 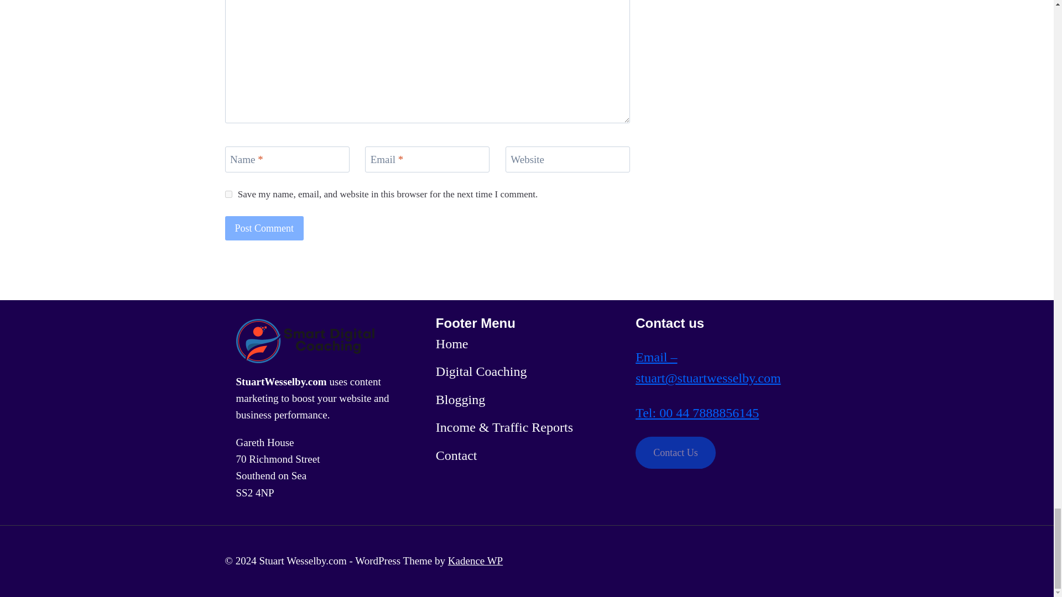 What do you see at coordinates (456, 455) in the screenshot?
I see `Contact` at bounding box center [456, 455].